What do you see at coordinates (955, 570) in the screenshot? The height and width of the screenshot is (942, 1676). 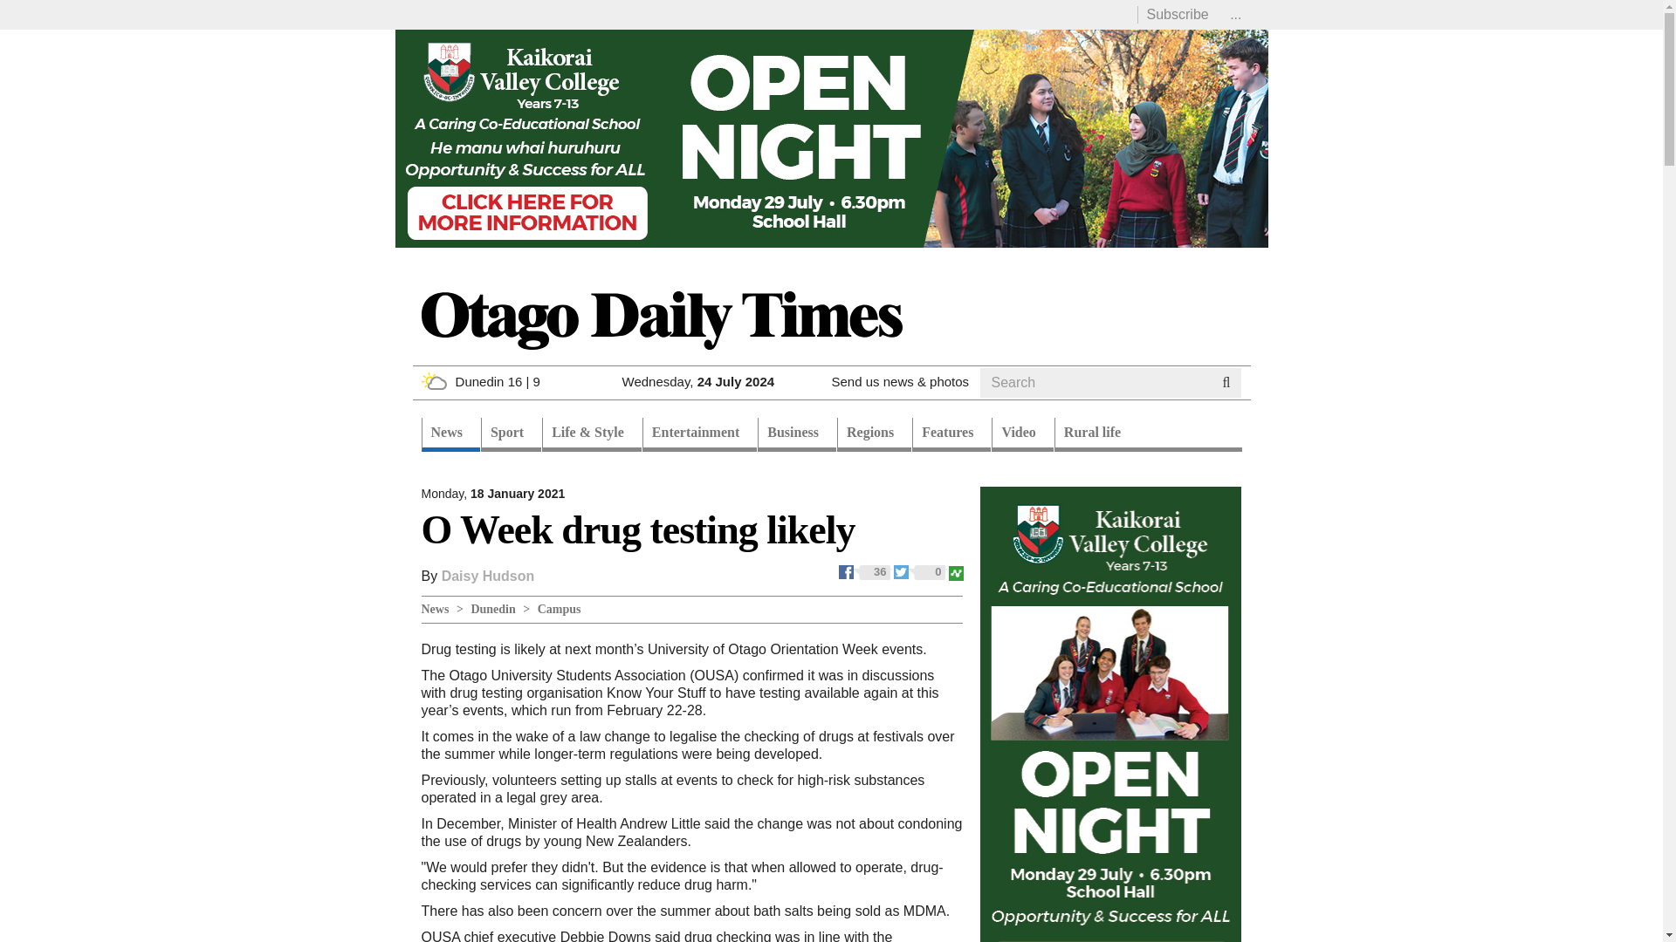 I see `ShareThis` at bounding box center [955, 570].